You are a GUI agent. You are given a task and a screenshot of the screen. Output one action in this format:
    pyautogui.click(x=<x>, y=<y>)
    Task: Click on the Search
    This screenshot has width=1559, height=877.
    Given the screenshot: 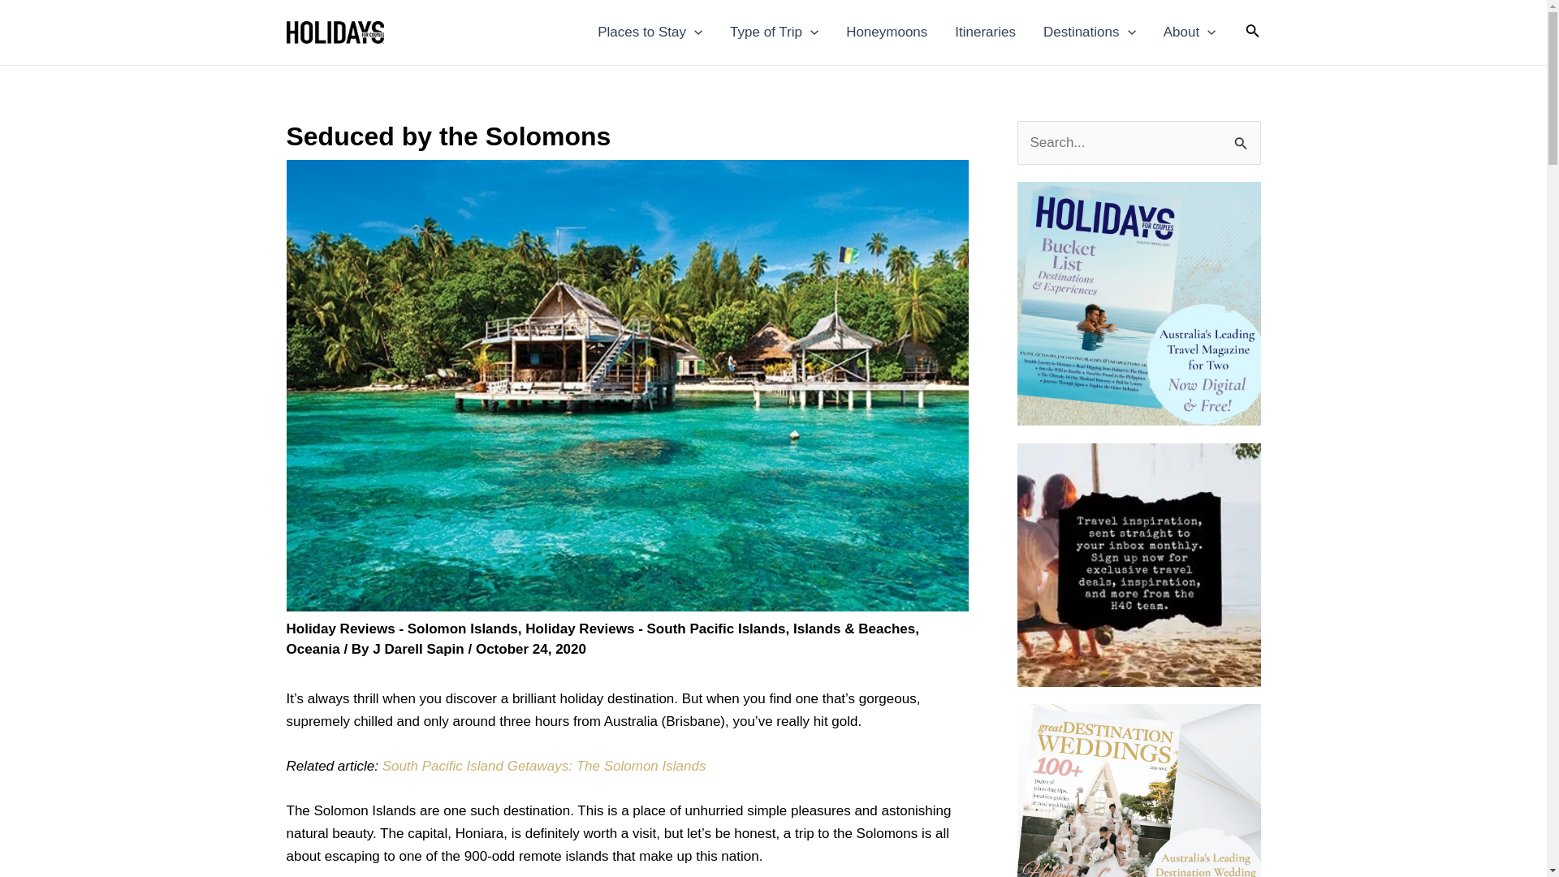 What is the action you would take?
    pyautogui.click(x=1242, y=138)
    